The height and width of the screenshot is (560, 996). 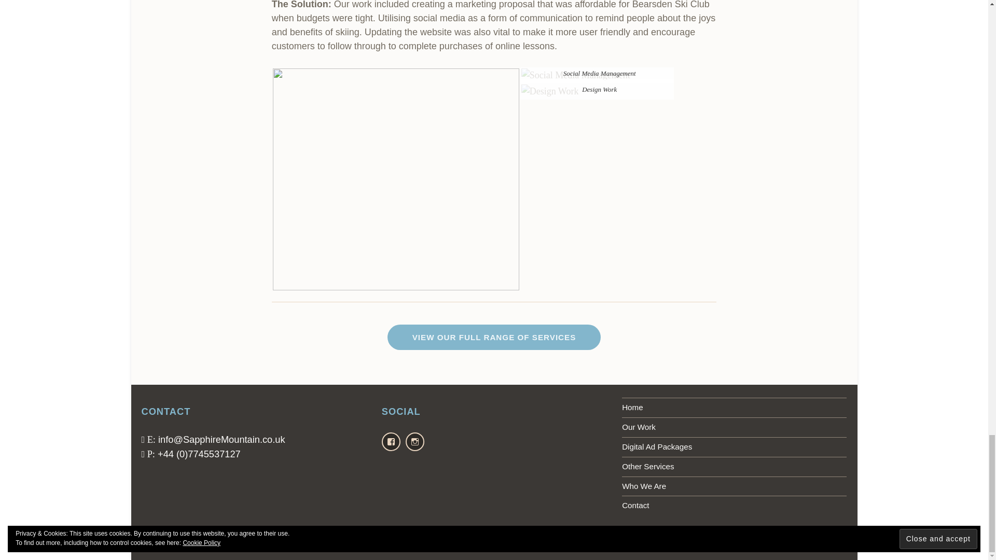 What do you see at coordinates (694, 545) in the screenshot?
I see `Proudly powered by WordPress` at bounding box center [694, 545].